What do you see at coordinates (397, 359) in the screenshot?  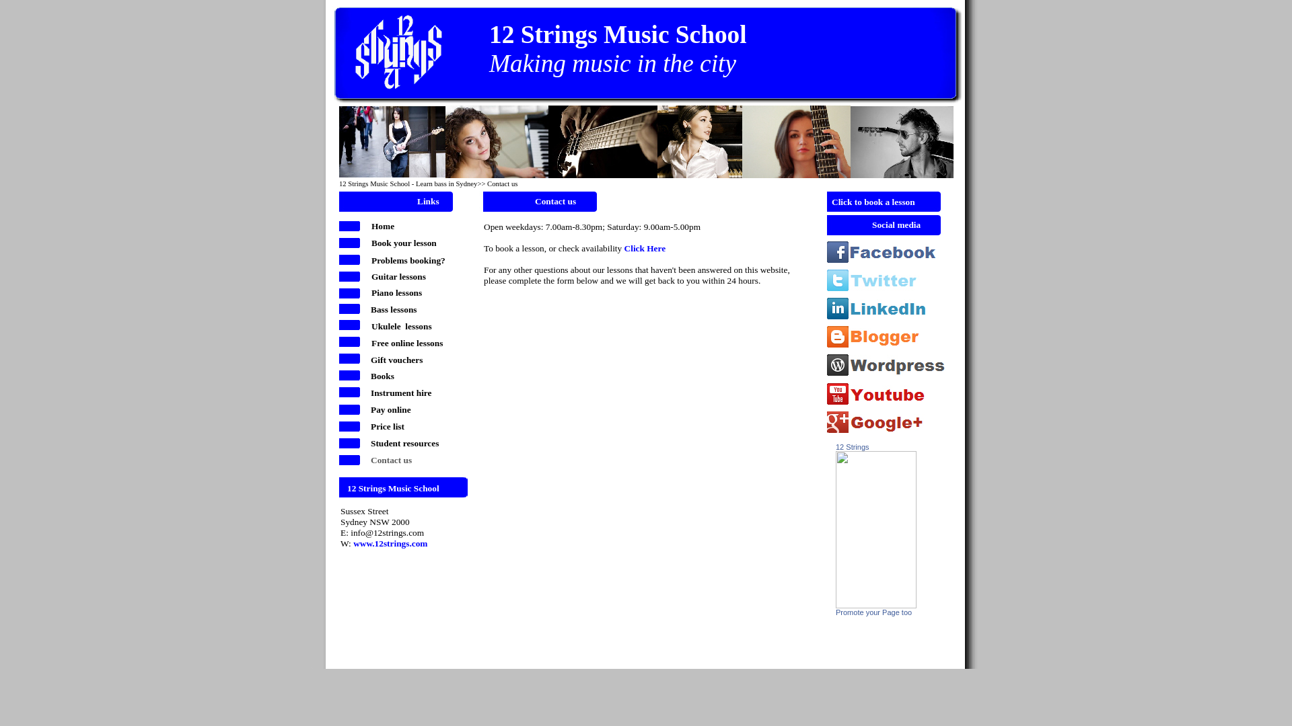 I see `Gift vouchers` at bounding box center [397, 359].